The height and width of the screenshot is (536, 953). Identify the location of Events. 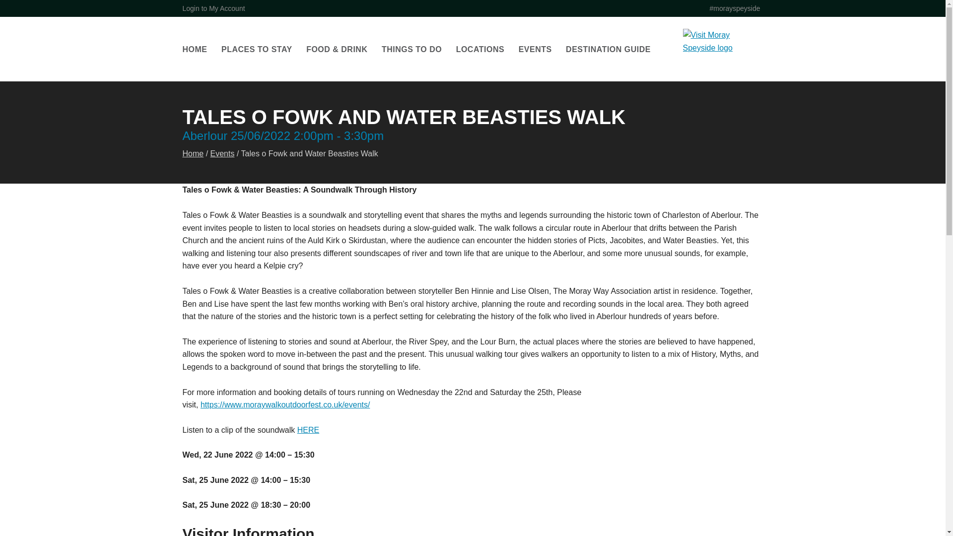
(222, 153).